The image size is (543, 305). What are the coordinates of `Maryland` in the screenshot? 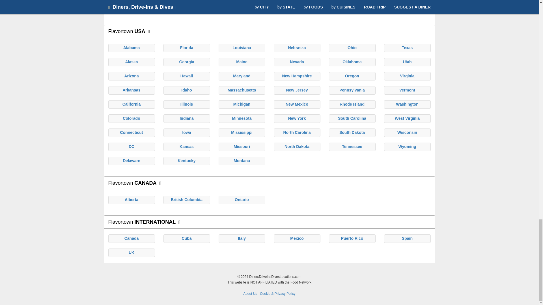 It's located at (242, 76).